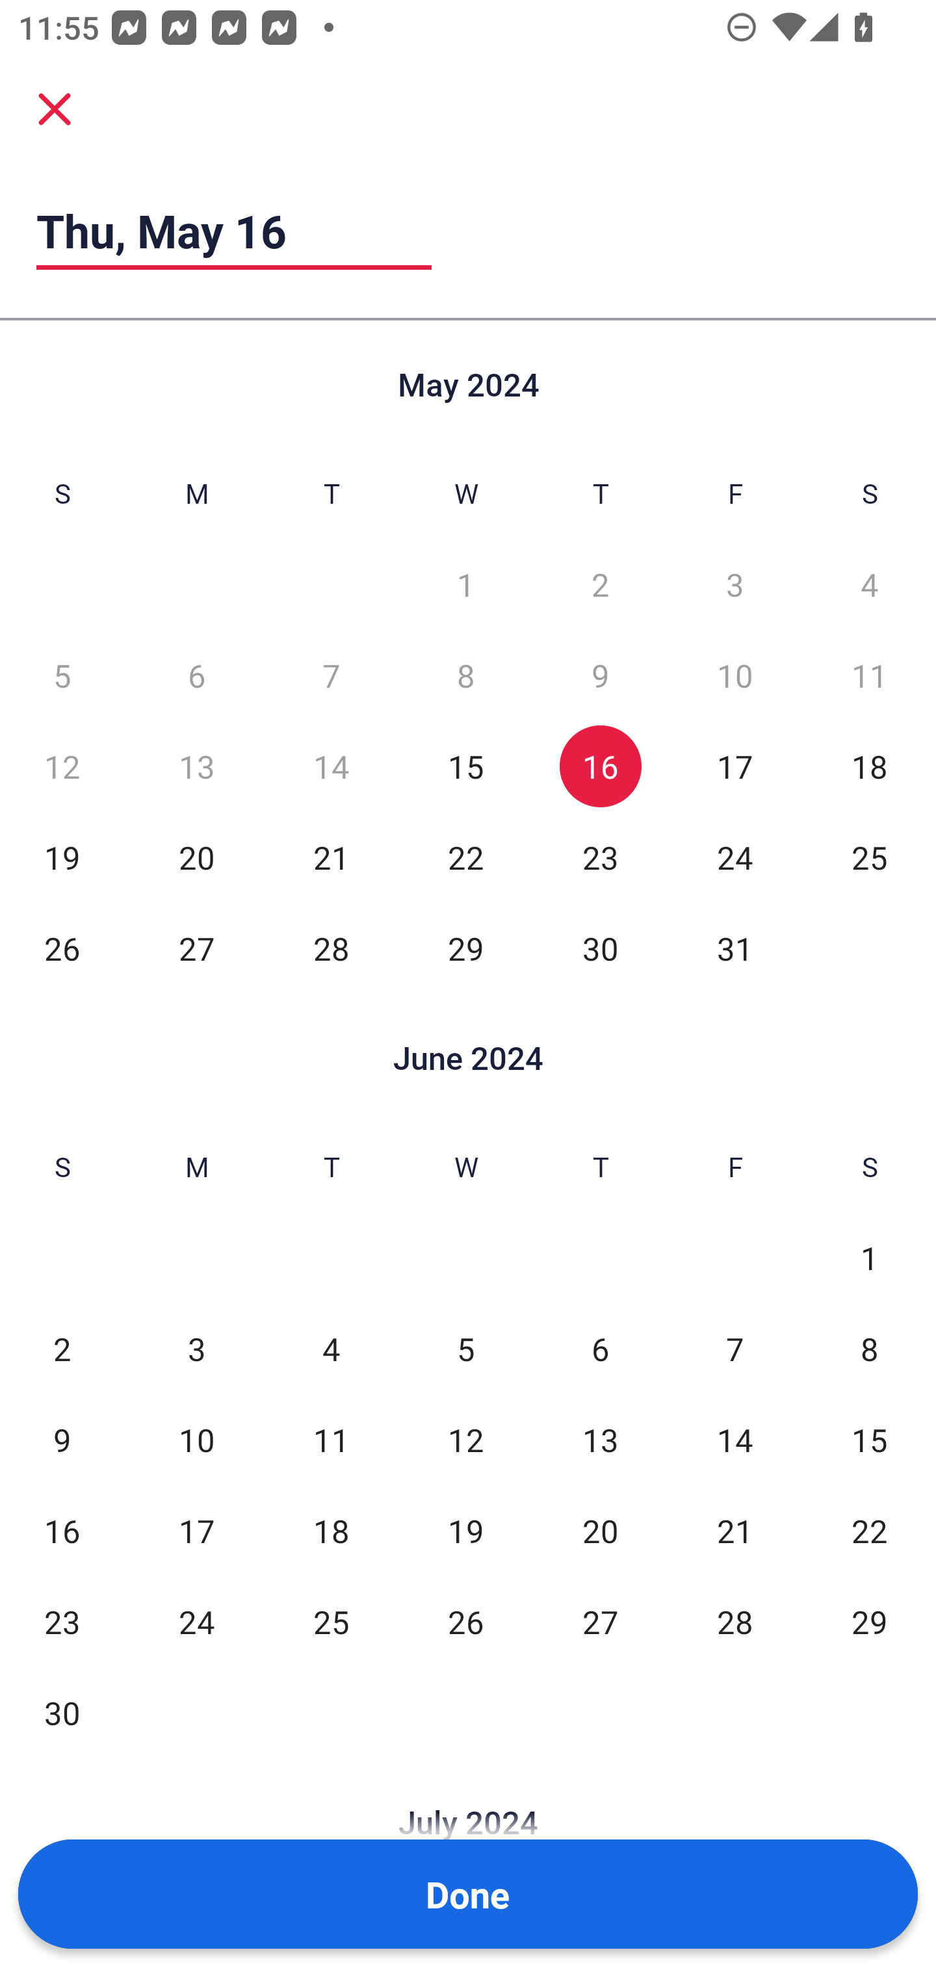  Describe the element at coordinates (62, 857) in the screenshot. I see `19 Sun, May 19, Not Selected` at that location.